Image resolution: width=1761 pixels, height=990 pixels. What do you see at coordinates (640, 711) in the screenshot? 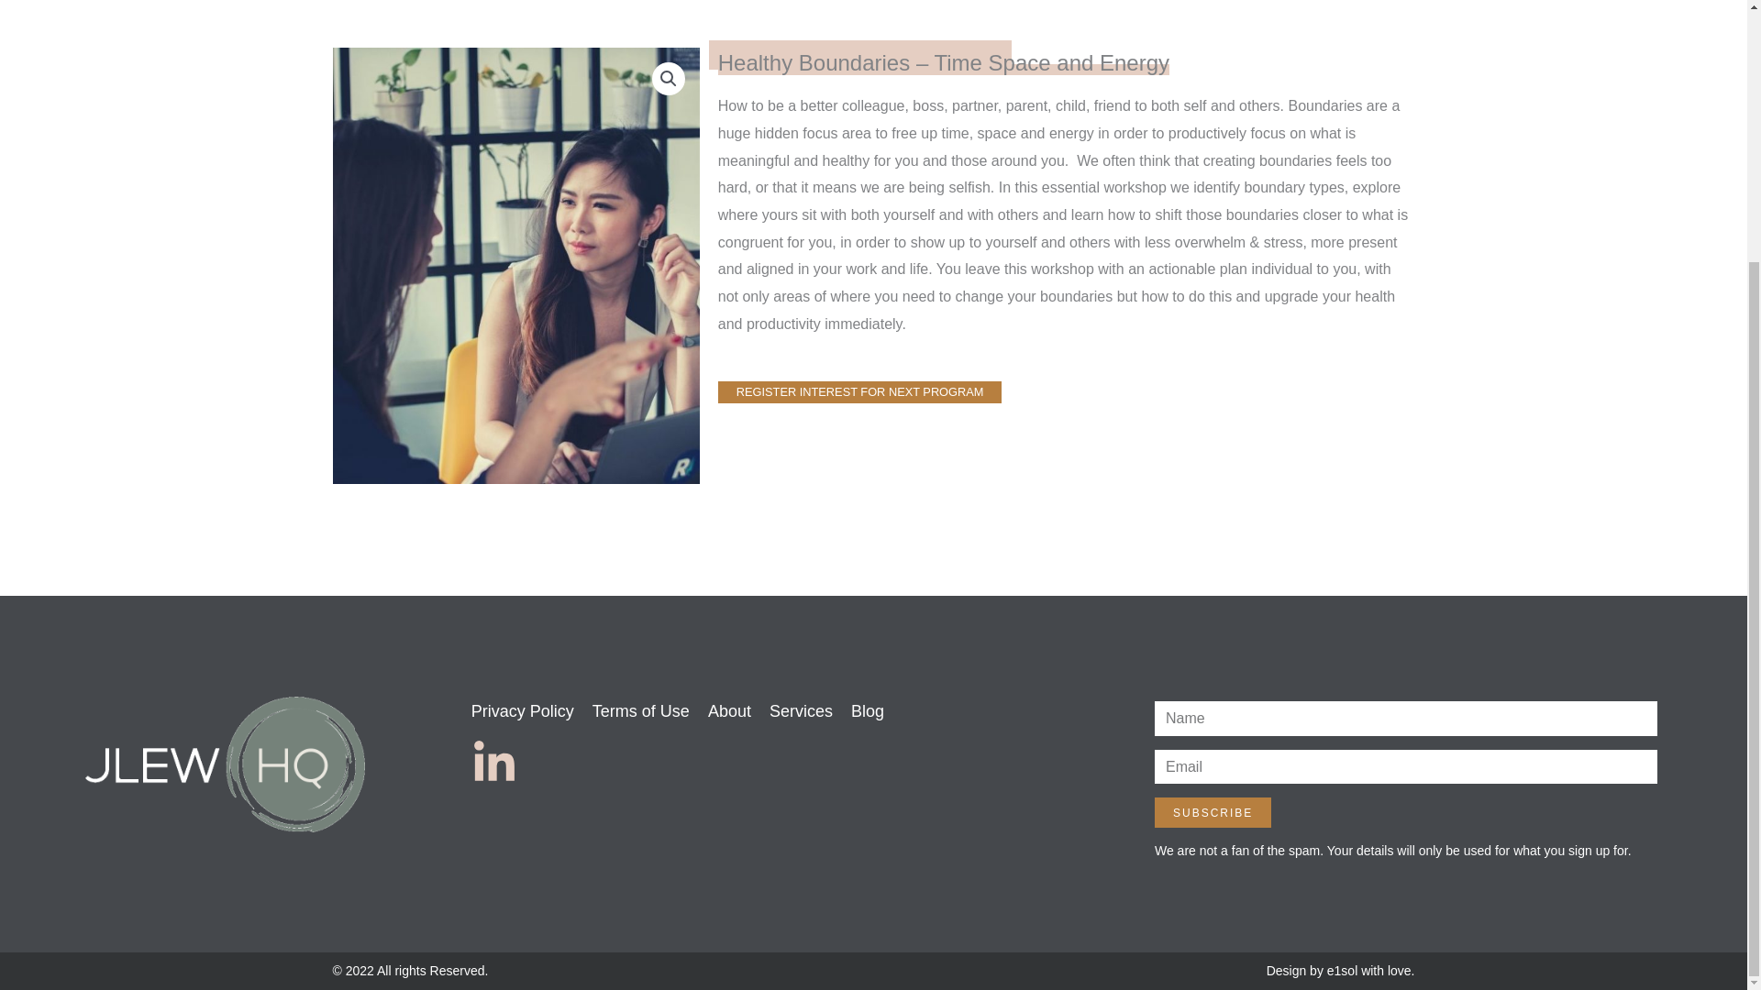
I see `Terms of Use` at bounding box center [640, 711].